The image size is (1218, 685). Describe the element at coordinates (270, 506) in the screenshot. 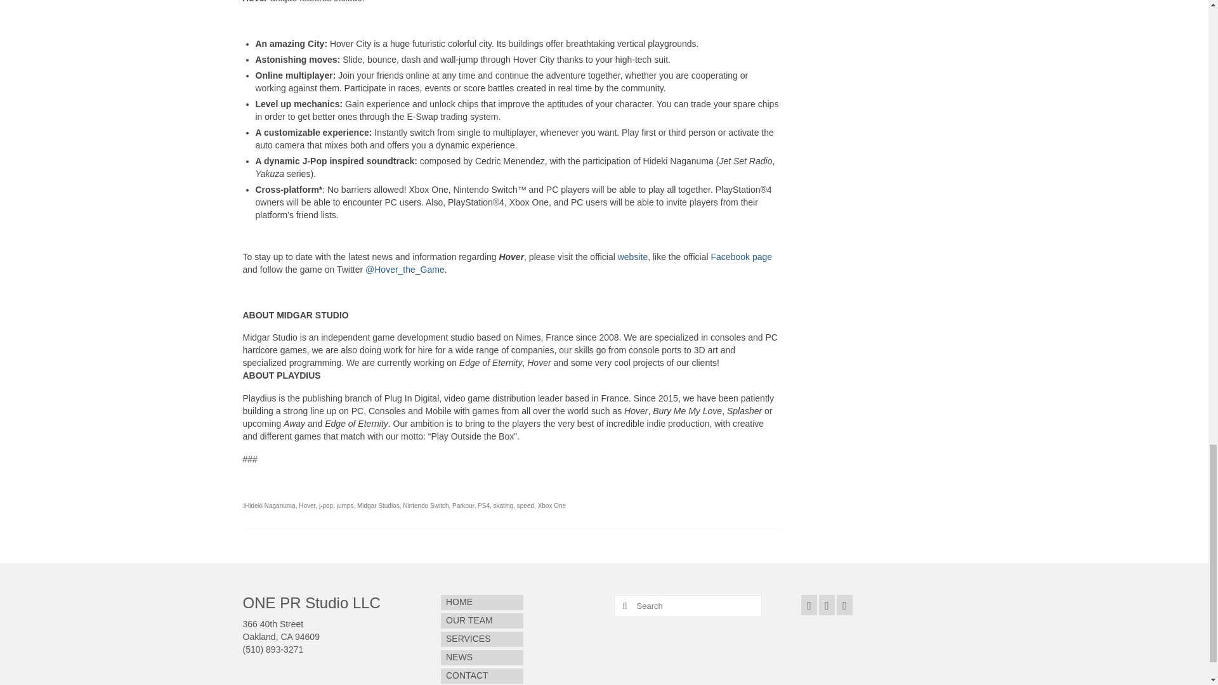

I see `Hideki Naganuma` at that location.